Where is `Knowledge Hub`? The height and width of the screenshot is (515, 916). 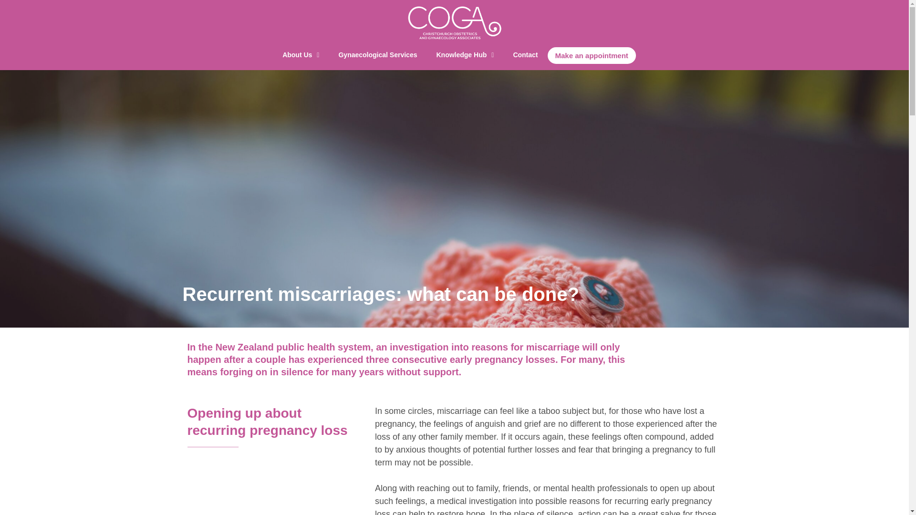 Knowledge Hub is located at coordinates (465, 55).